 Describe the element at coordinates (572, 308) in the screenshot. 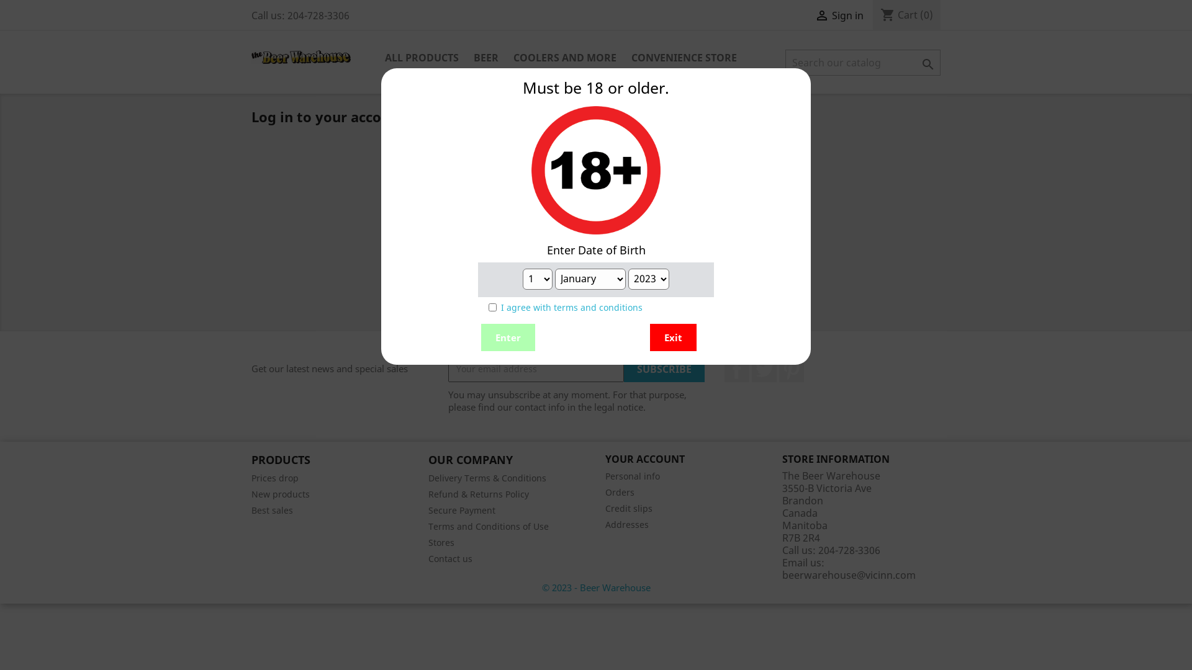

I see `I agree with terms and conditions` at that location.